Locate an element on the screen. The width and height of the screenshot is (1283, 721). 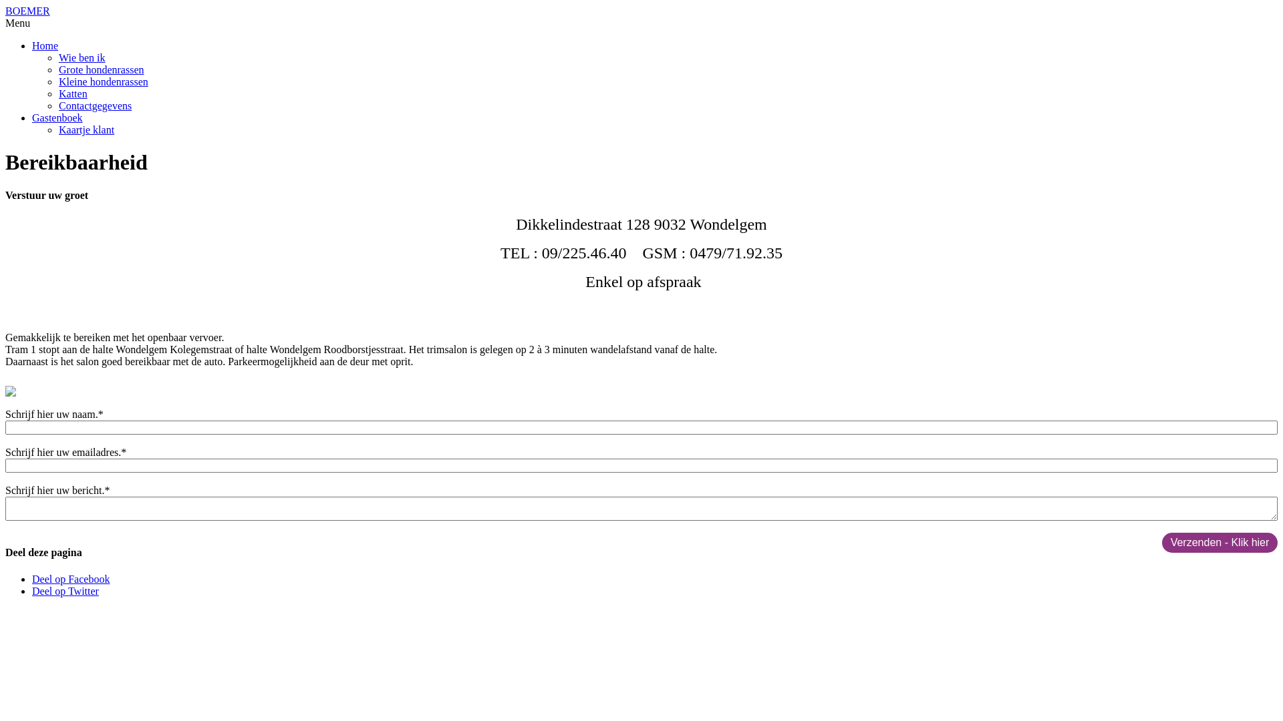
Wie ben ik is located at coordinates (82, 57).